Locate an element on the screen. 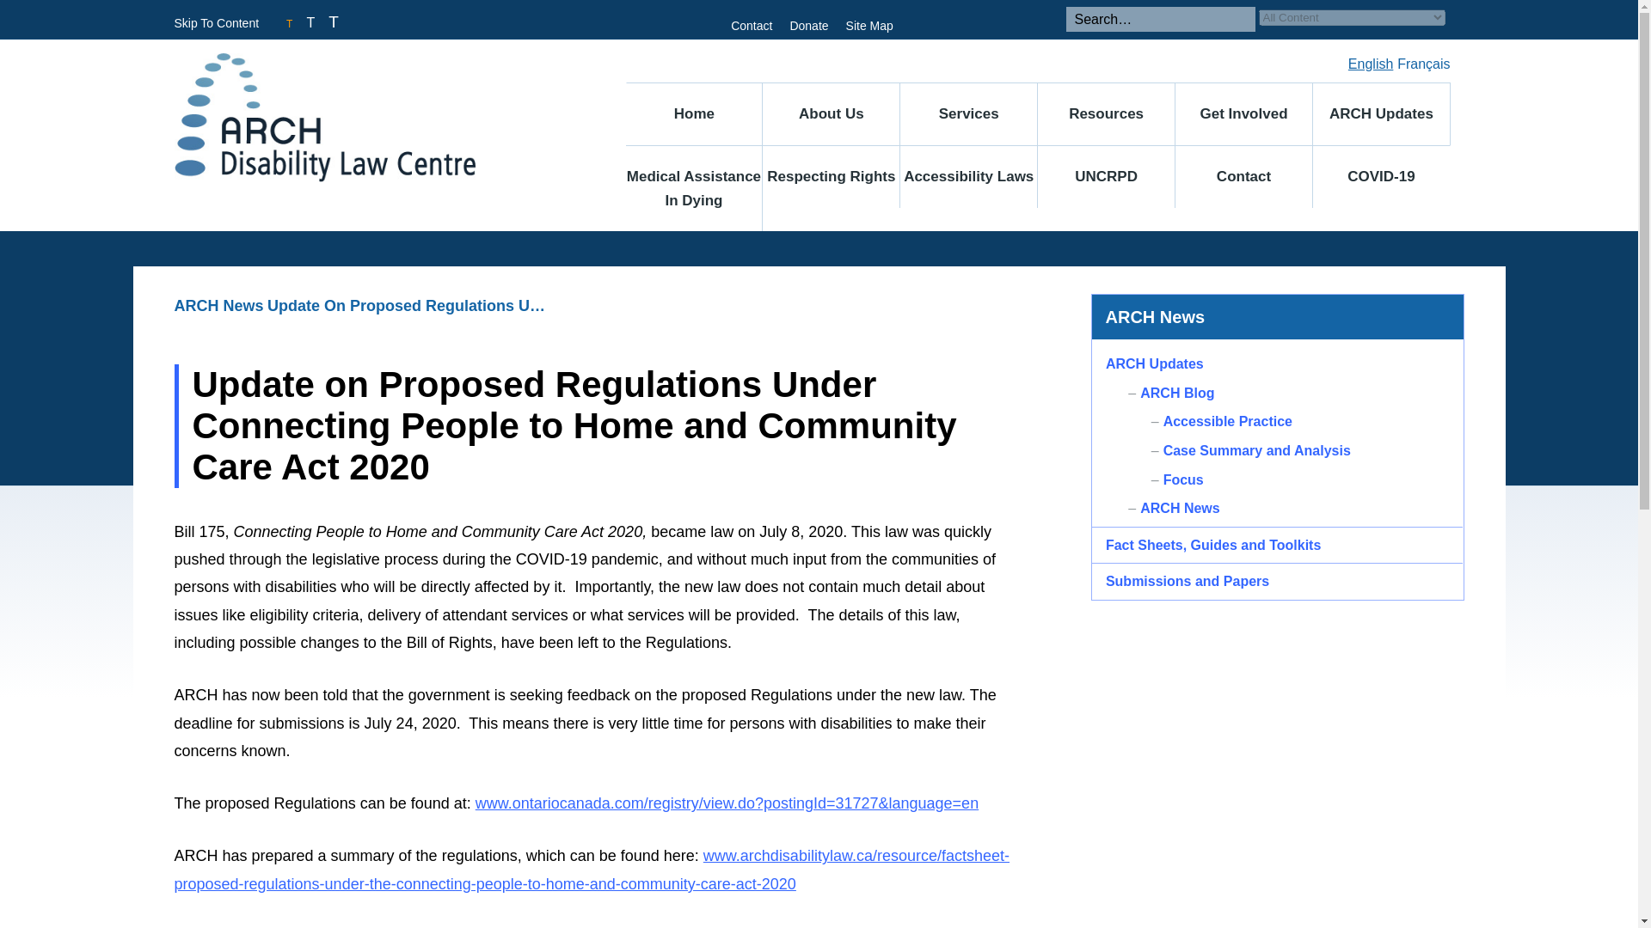 The width and height of the screenshot is (1651, 928). Resources is located at coordinates (1107, 113).